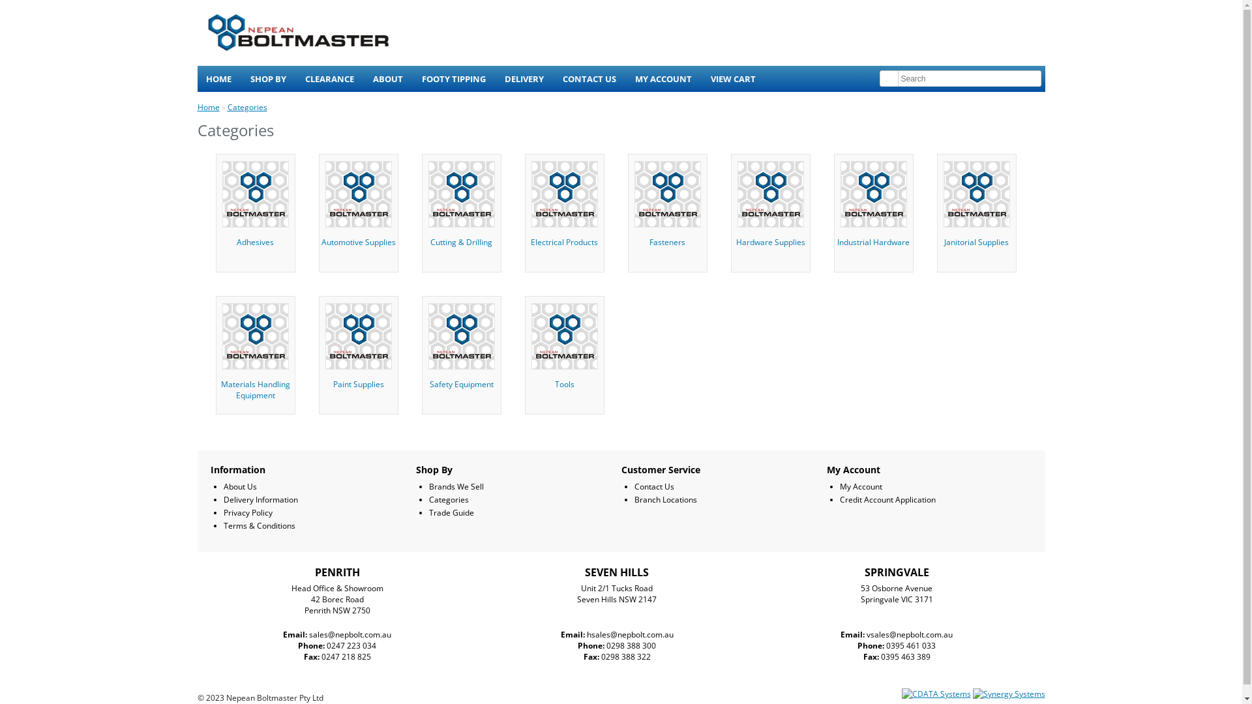 The height and width of the screenshot is (704, 1252). What do you see at coordinates (456, 486) in the screenshot?
I see `Brands We Sell` at bounding box center [456, 486].